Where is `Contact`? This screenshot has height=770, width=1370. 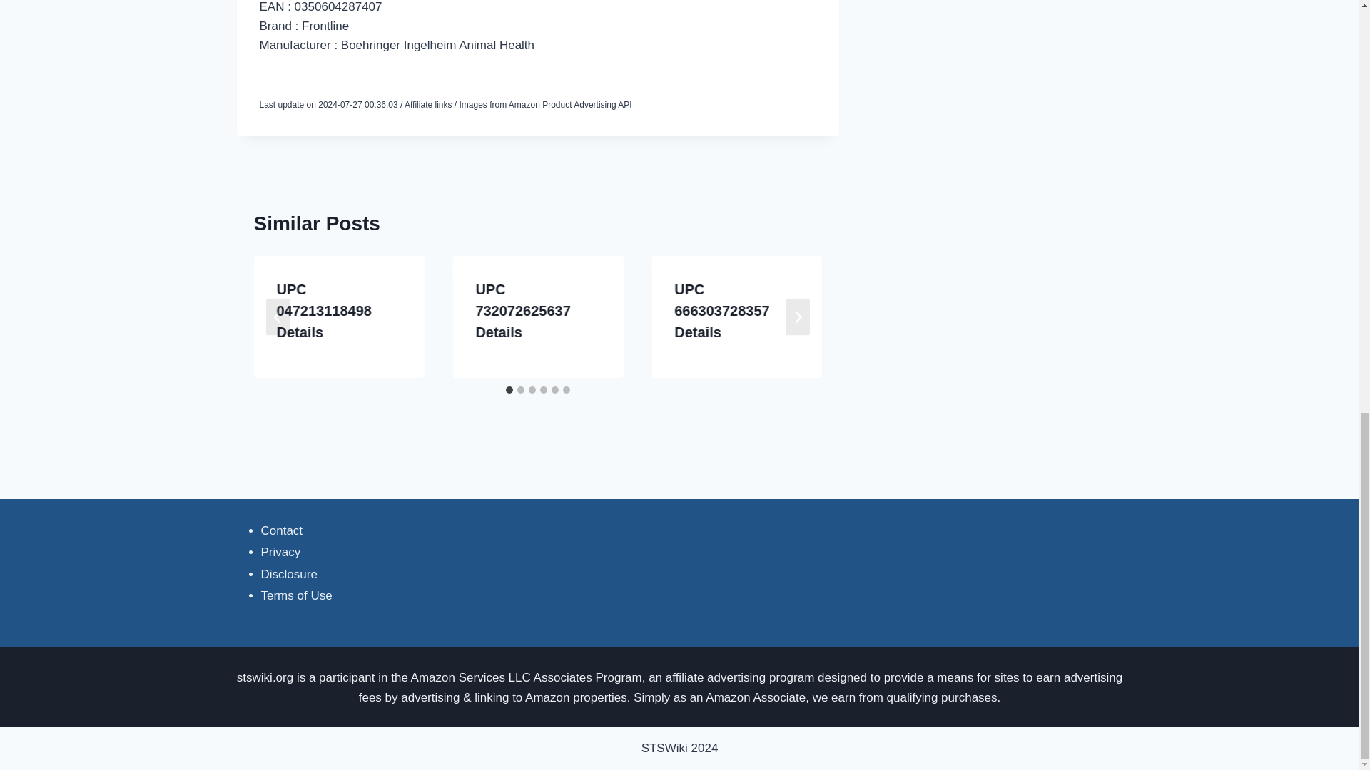 Contact is located at coordinates (282, 530).